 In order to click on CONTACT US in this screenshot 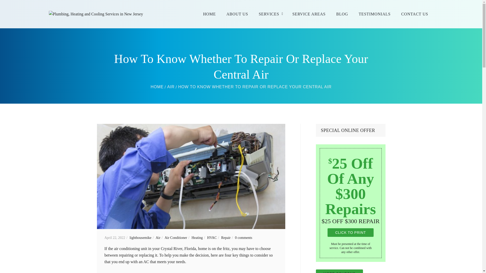, I will do `click(414, 14)`.